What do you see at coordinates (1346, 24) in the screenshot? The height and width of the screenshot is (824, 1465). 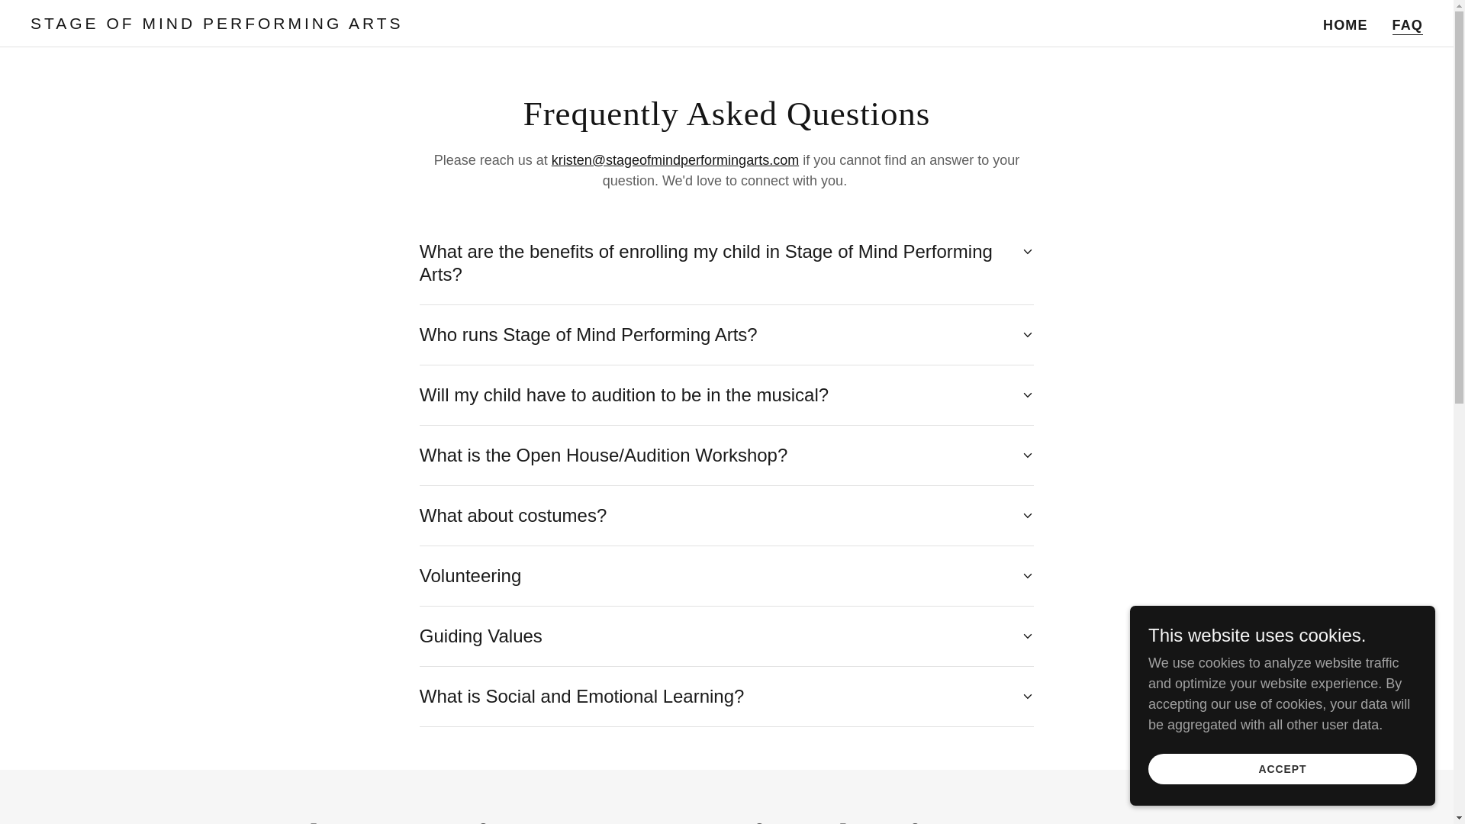 I see `HOME` at bounding box center [1346, 24].